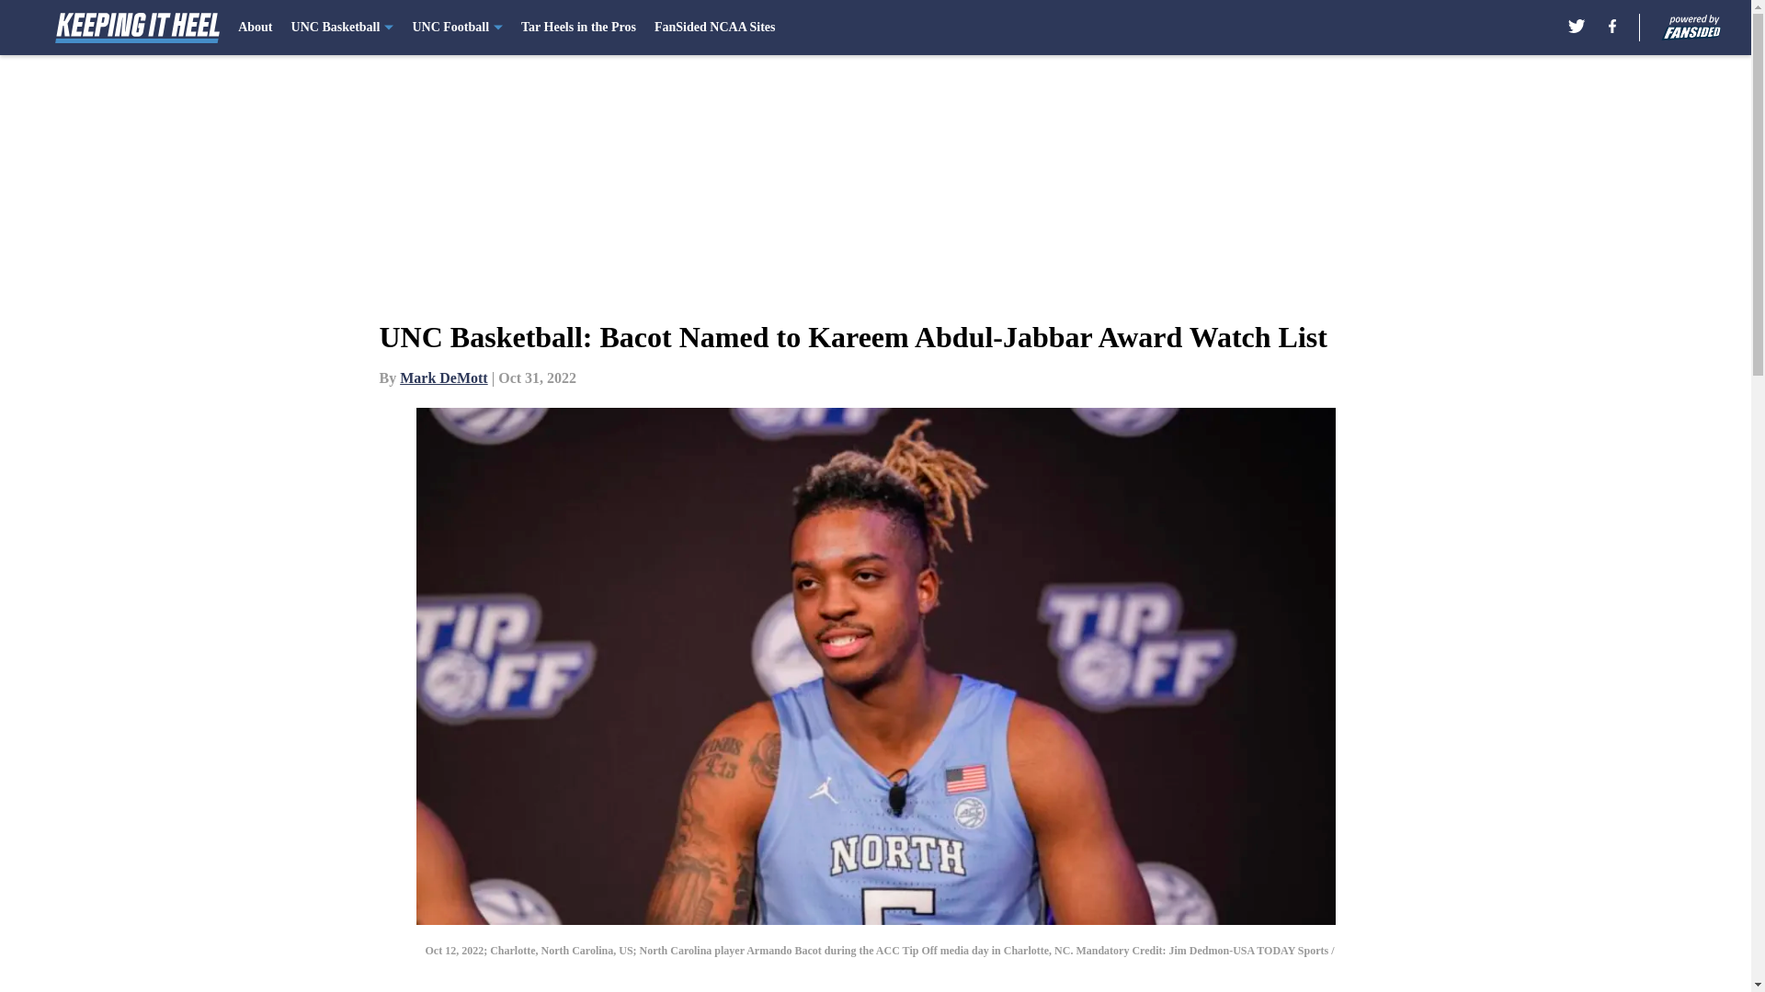 Image resolution: width=1765 pixels, height=992 pixels. What do you see at coordinates (444, 378) in the screenshot?
I see `Mark DeMott` at bounding box center [444, 378].